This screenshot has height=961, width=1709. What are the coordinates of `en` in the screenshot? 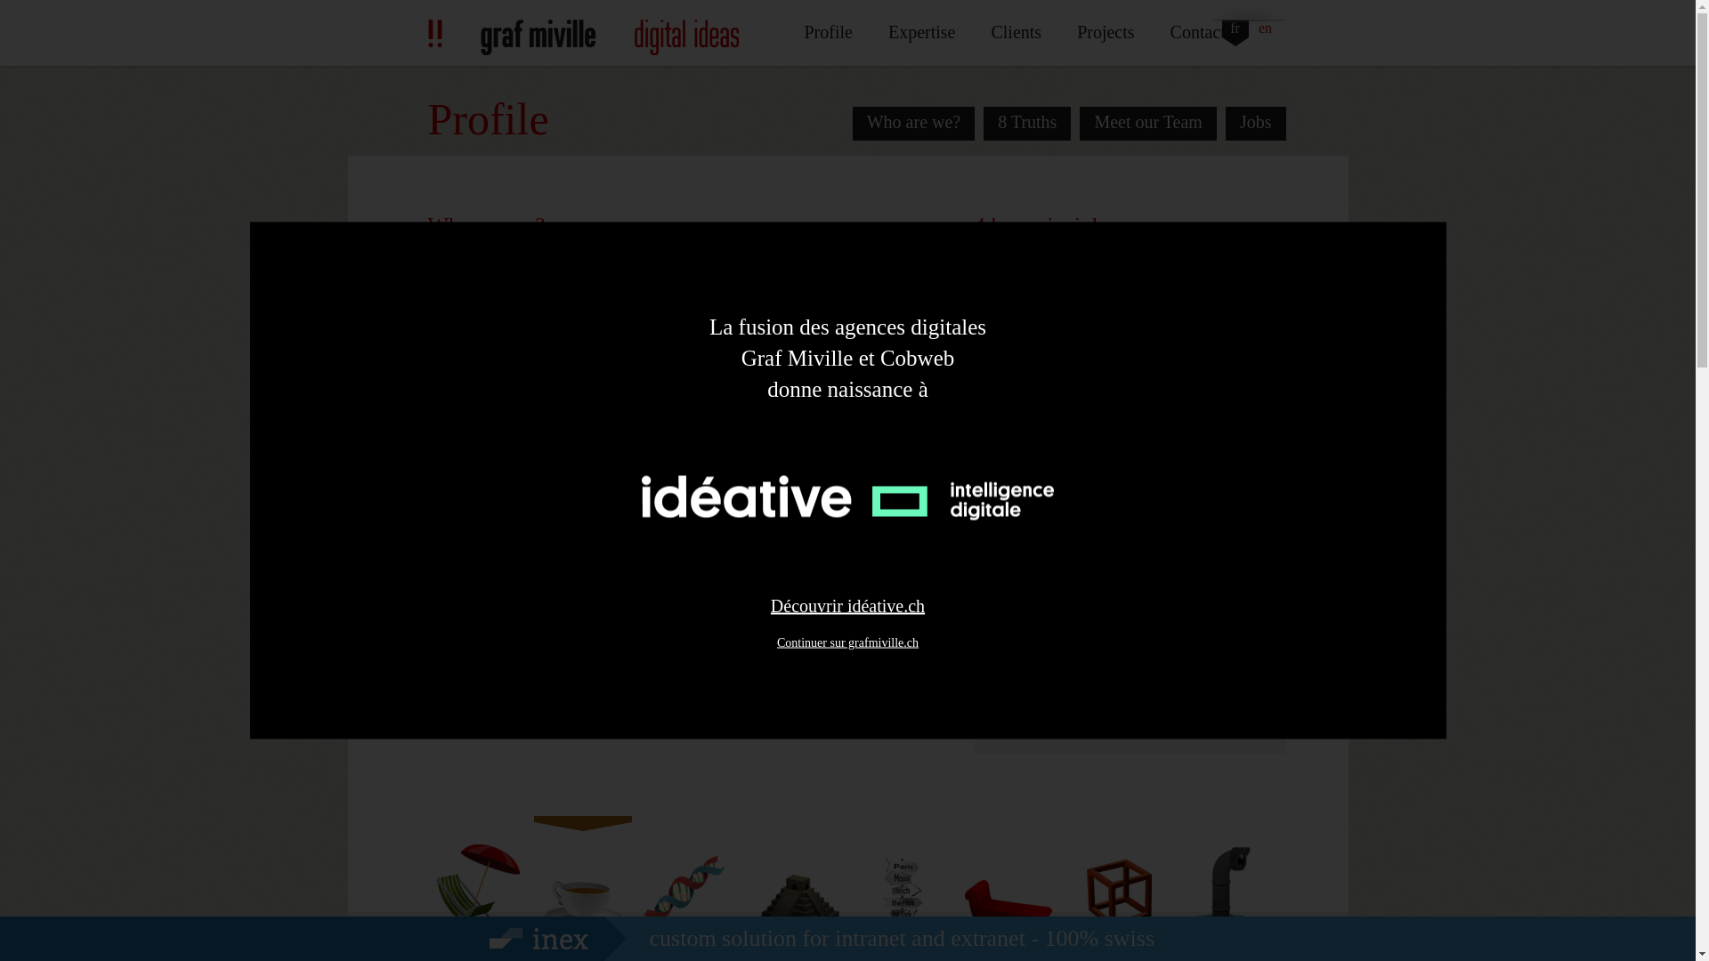 It's located at (1264, 32).